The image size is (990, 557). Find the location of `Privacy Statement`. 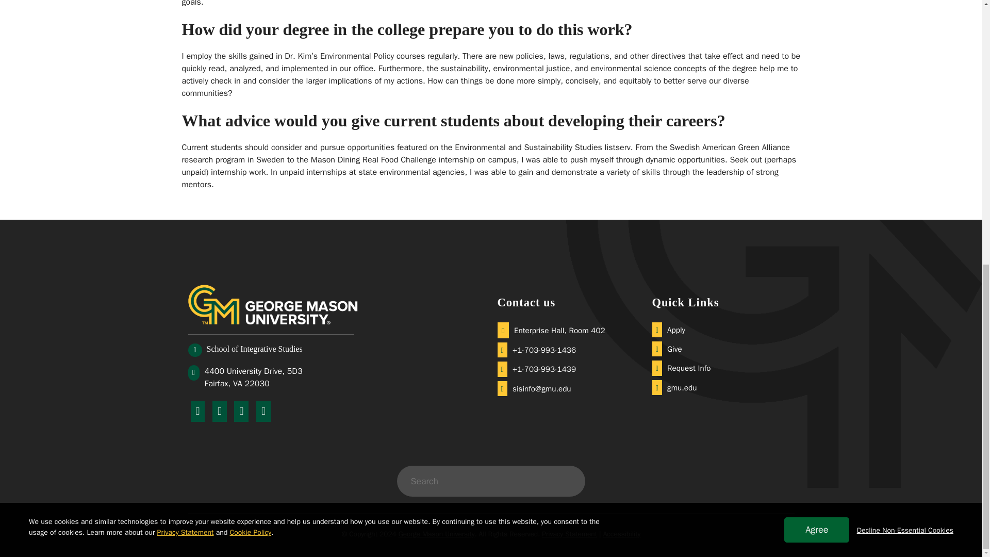

Privacy Statement is located at coordinates (186, 30).